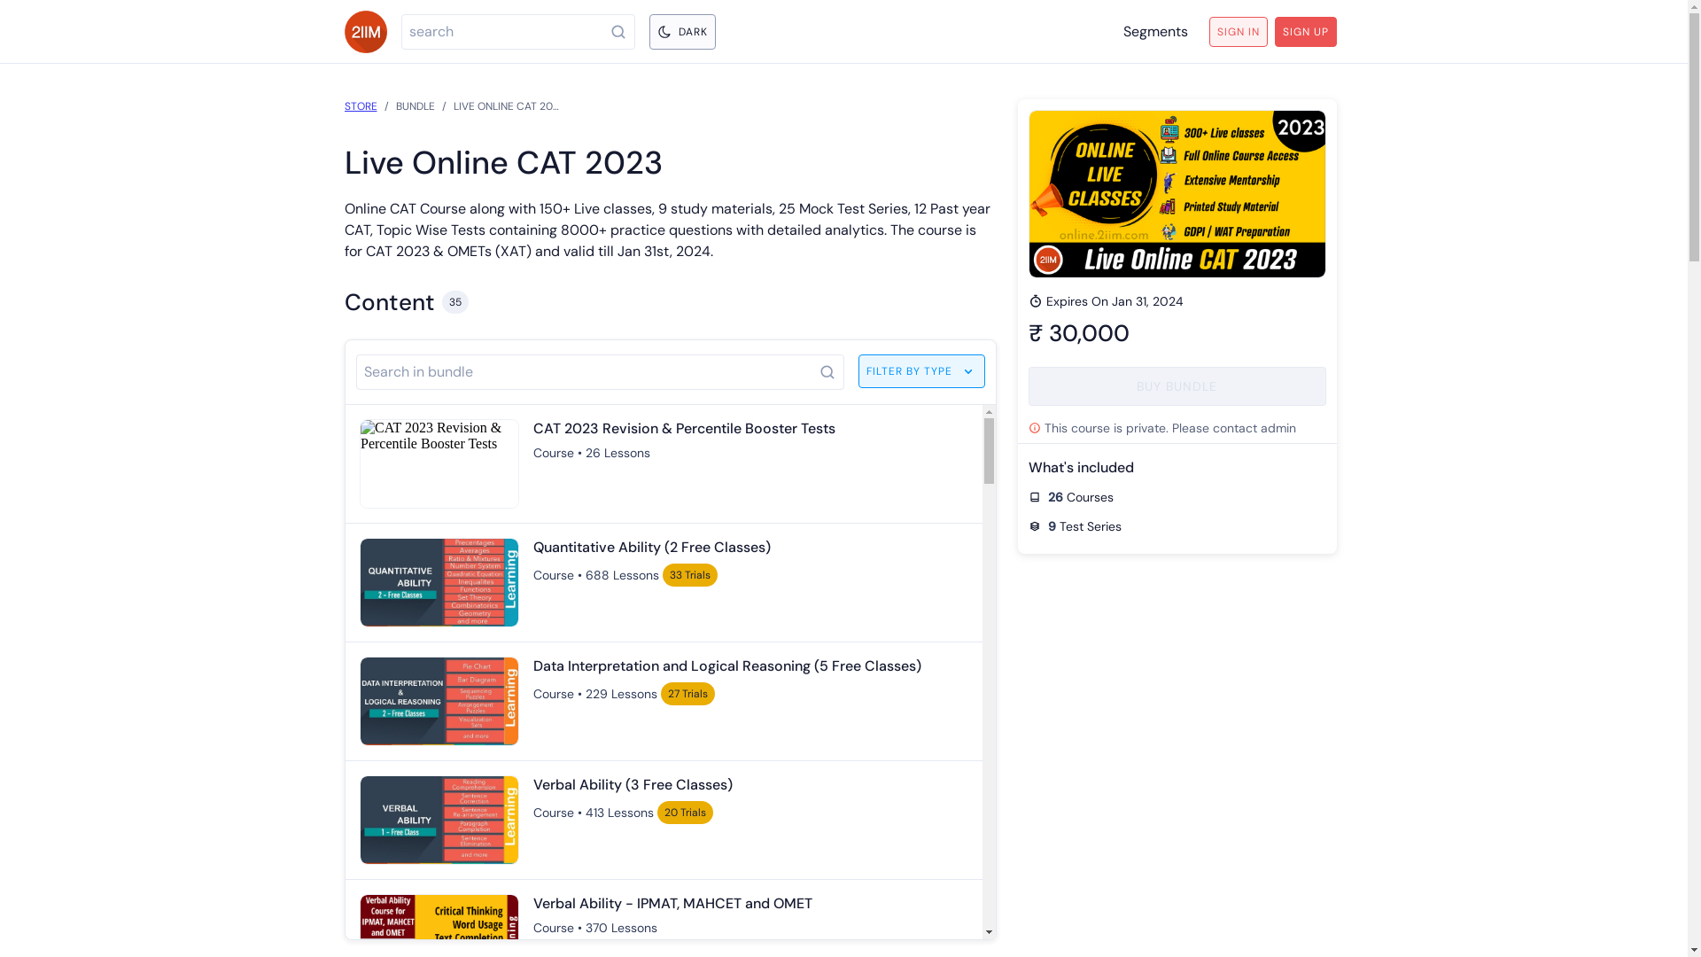 This screenshot has height=957, width=1701. I want to click on DARK, so click(682, 32).